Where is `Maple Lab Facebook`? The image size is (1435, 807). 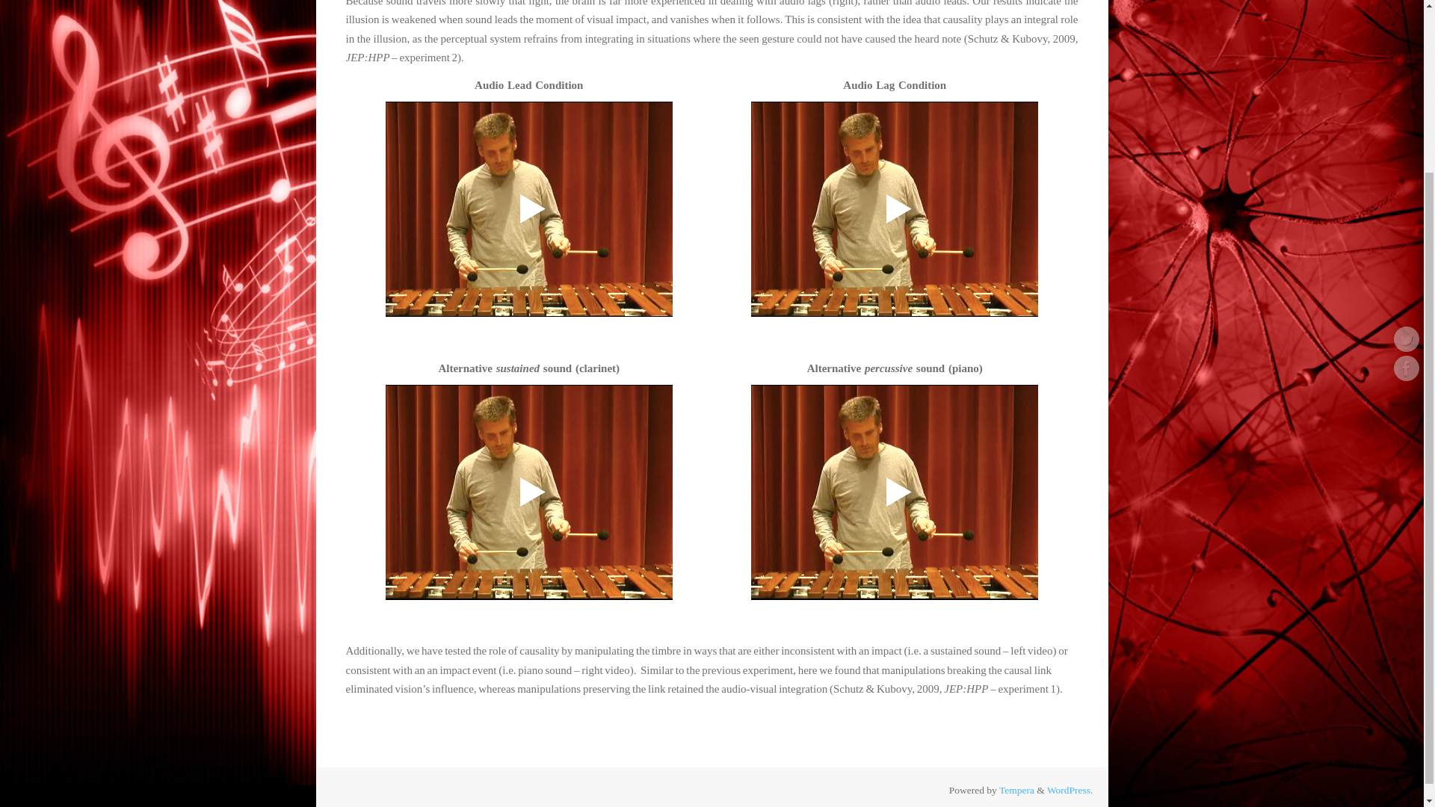
Maple Lab Facebook is located at coordinates (1406, 154).